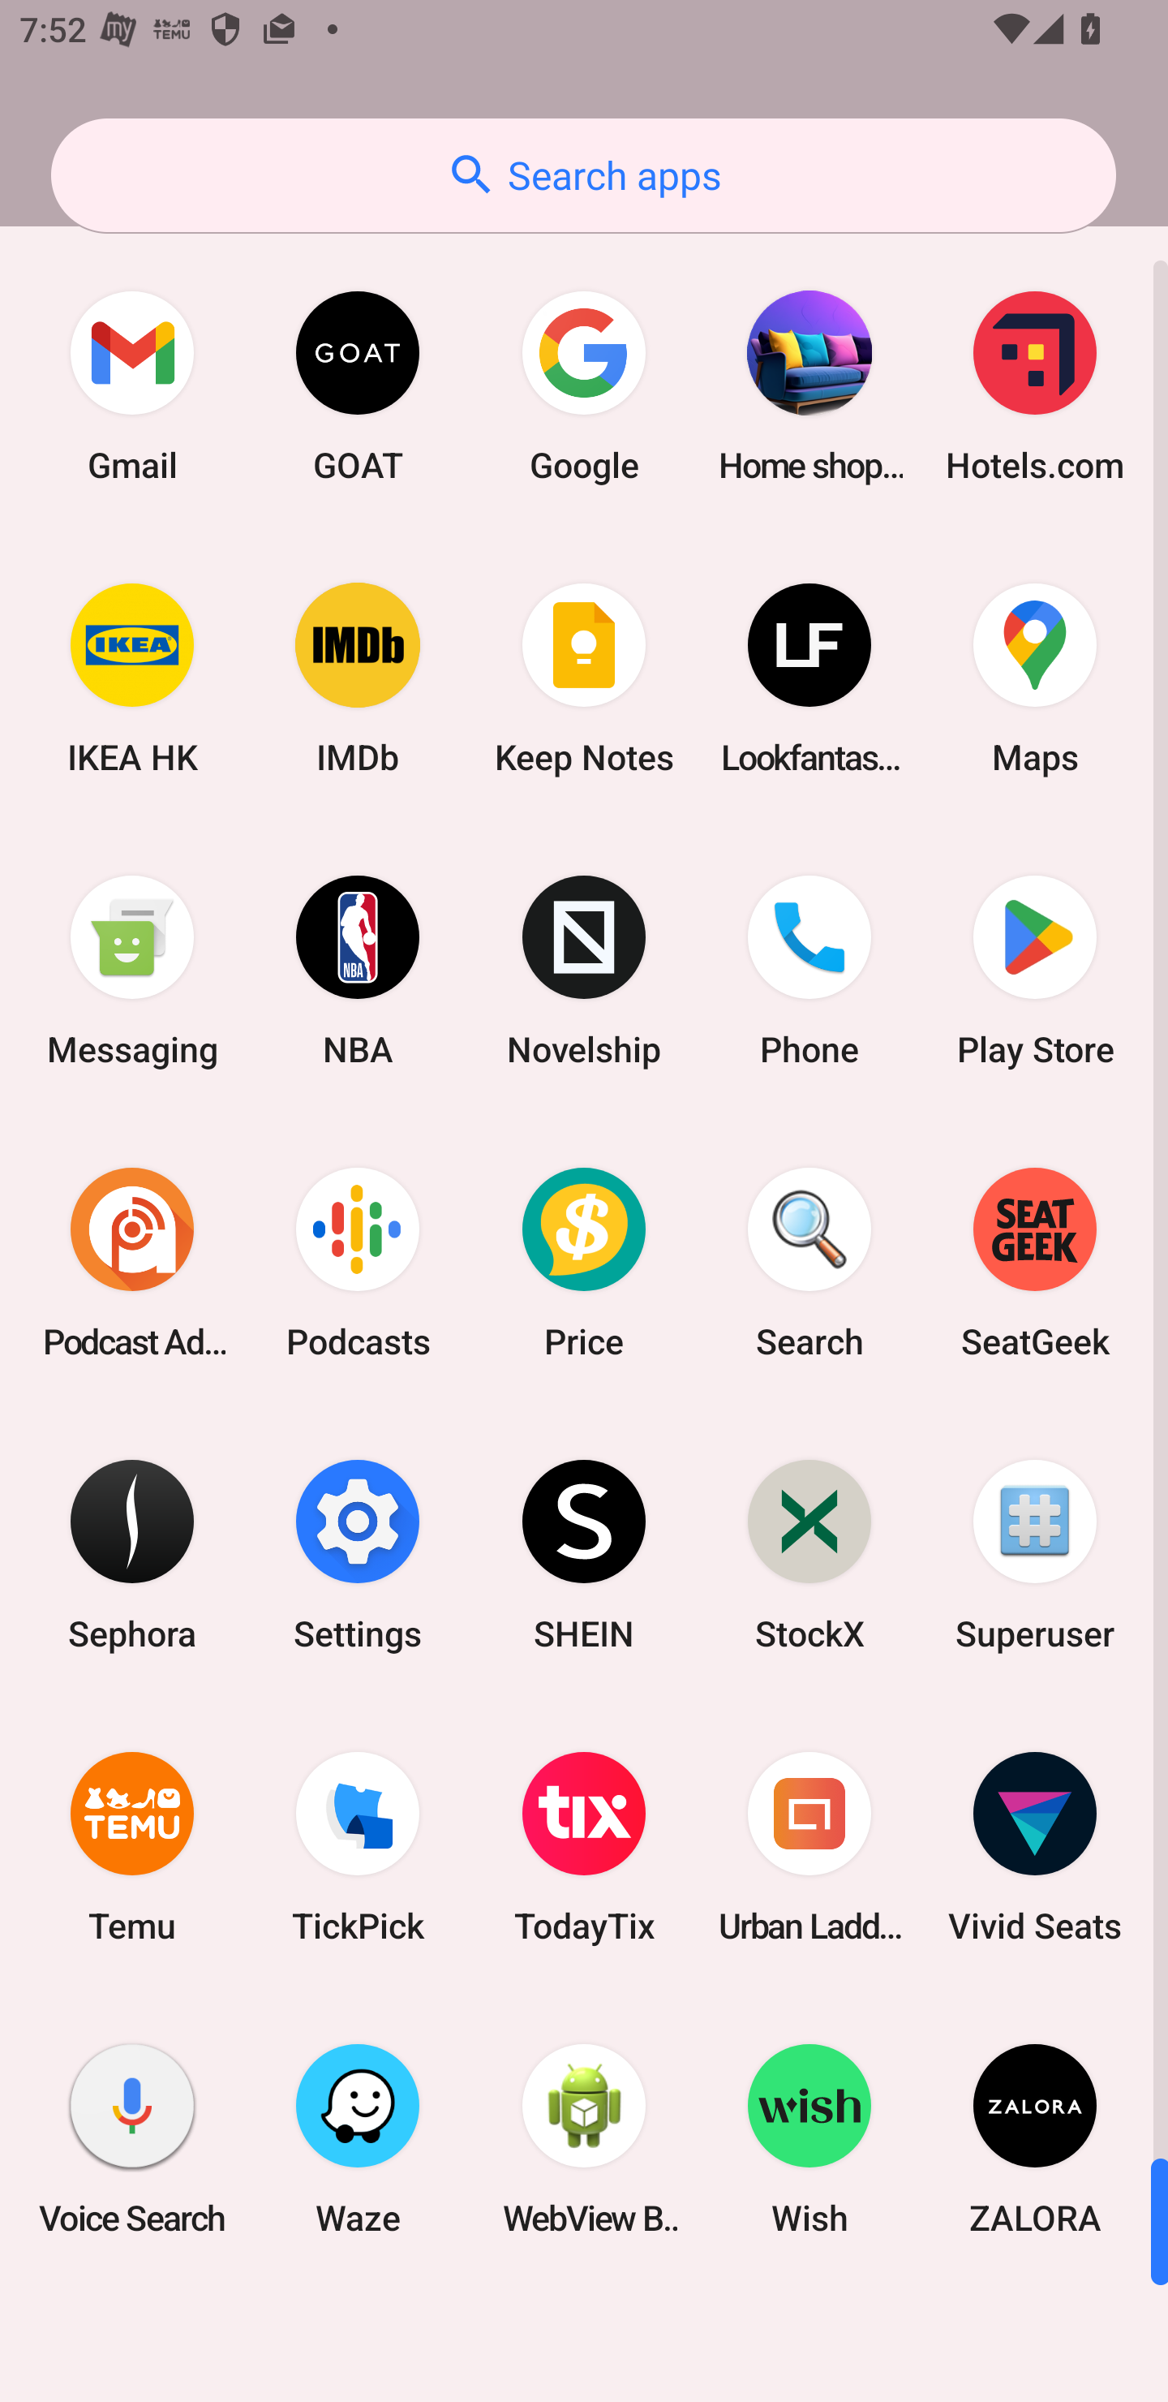  I want to click on   Search apps, so click(583, 175).